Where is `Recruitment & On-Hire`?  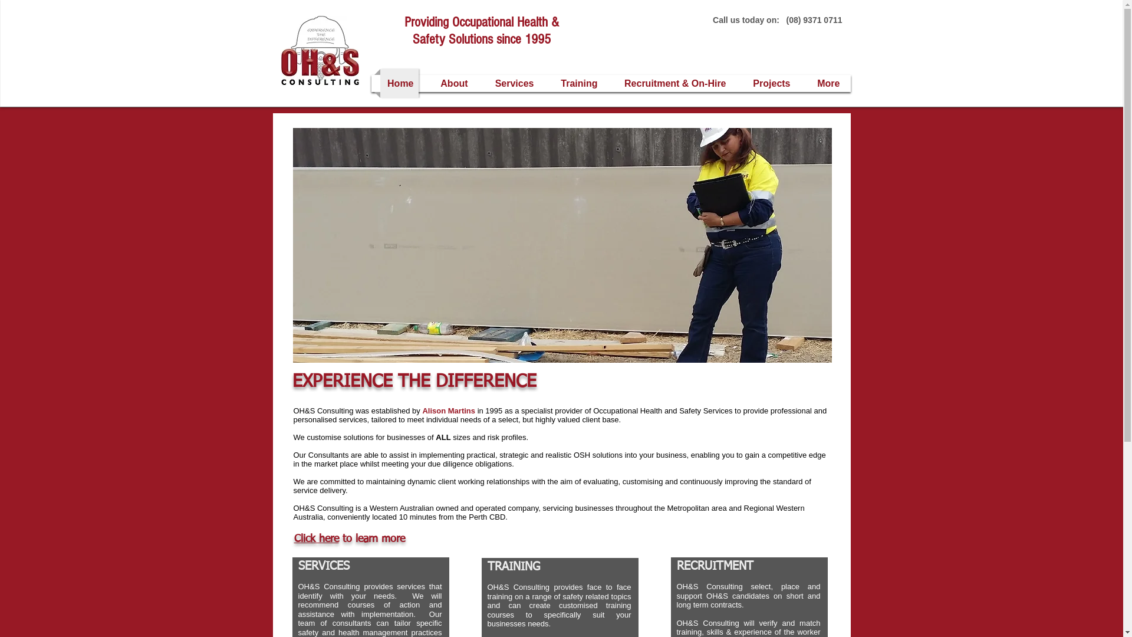
Recruitment & On-Hire is located at coordinates (673, 84).